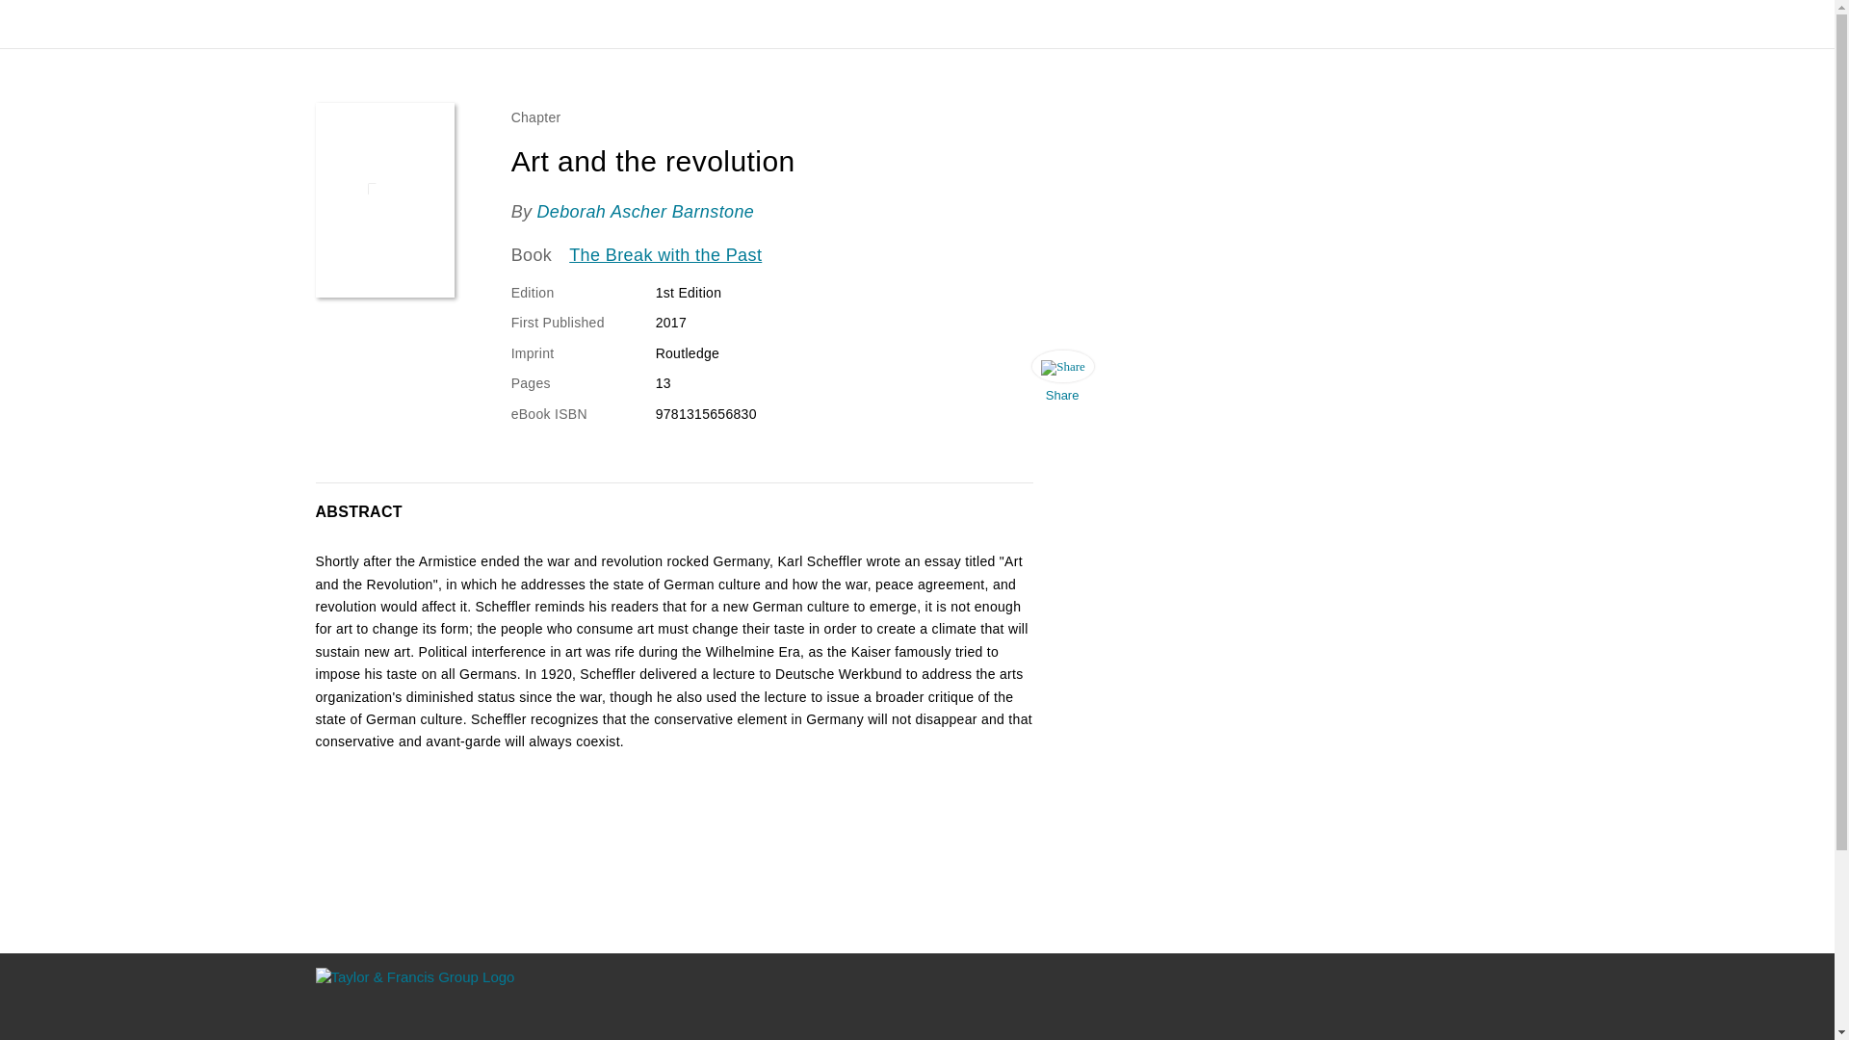 The width and height of the screenshot is (1849, 1040). I want to click on Share, so click(1061, 380).